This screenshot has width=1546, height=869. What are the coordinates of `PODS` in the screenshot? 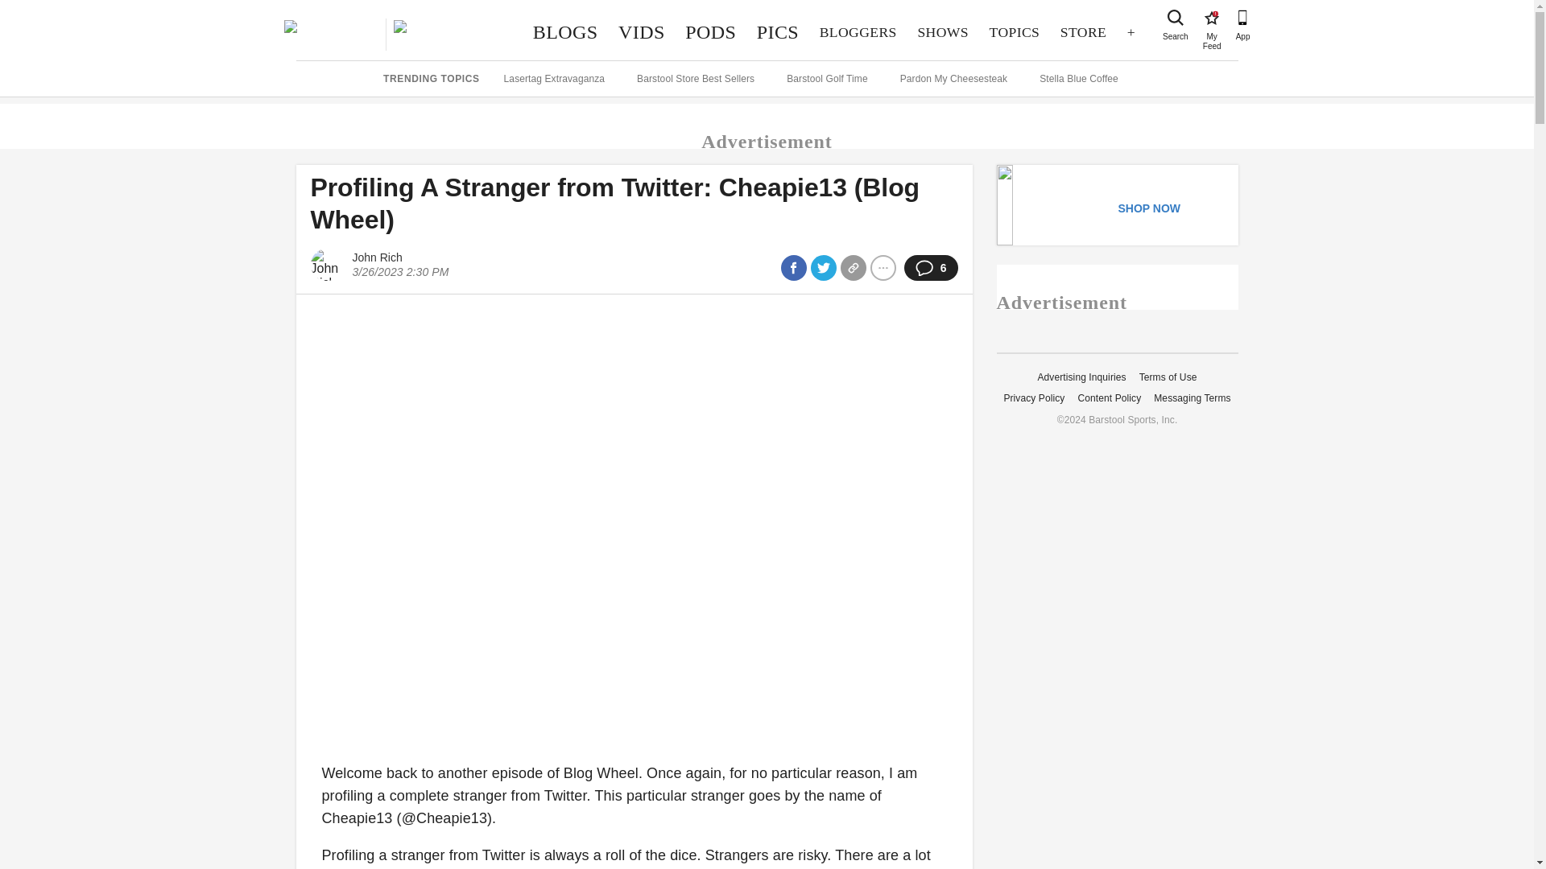 It's located at (710, 32).